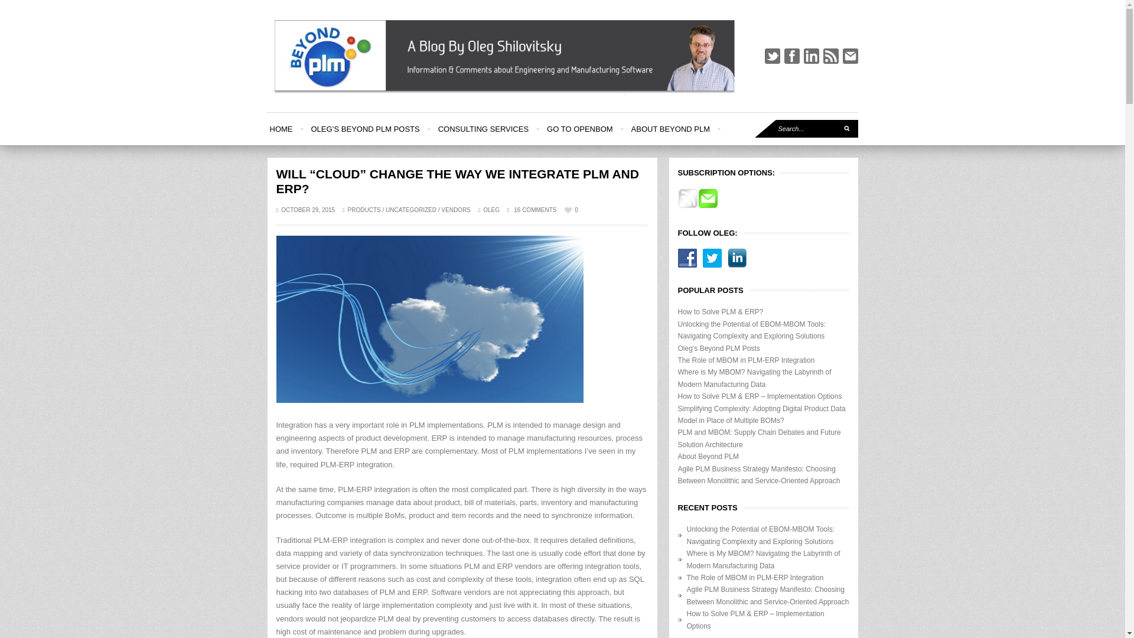 The image size is (1134, 638). What do you see at coordinates (411, 209) in the screenshot?
I see `UNCATEGORIZED` at bounding box center [411, 209].